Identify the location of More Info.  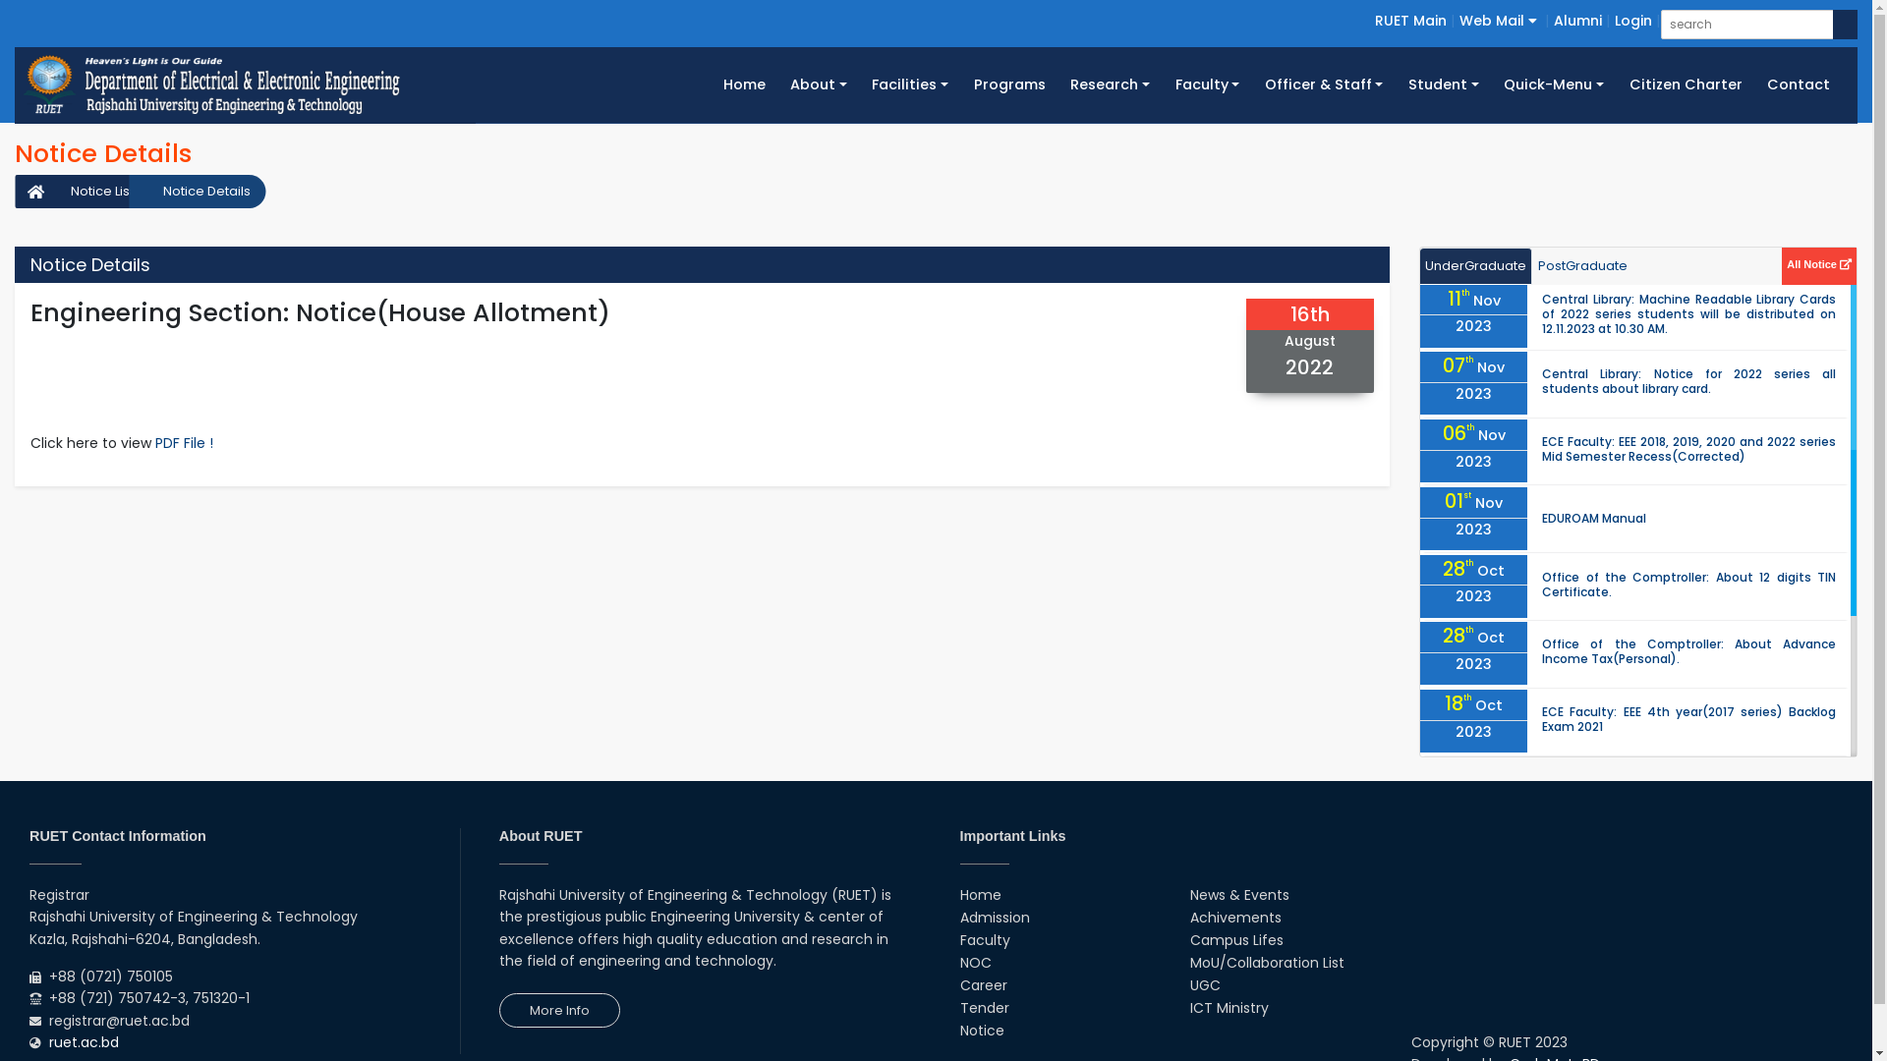
(560, 1010).